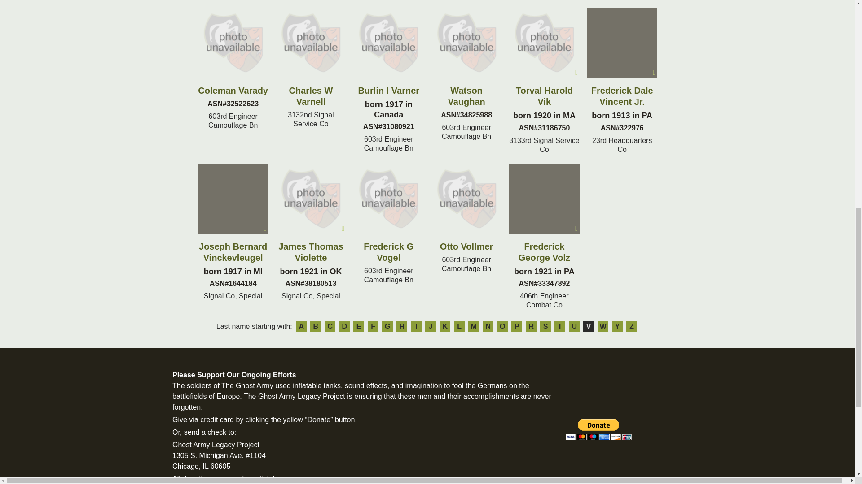 This screenshot has height=484, width=862. What do you see at coordinates (598, 429) in the screenshot?
I see `PayPal - The safer, easier way to pay online!` at bounding box center [598, 429].